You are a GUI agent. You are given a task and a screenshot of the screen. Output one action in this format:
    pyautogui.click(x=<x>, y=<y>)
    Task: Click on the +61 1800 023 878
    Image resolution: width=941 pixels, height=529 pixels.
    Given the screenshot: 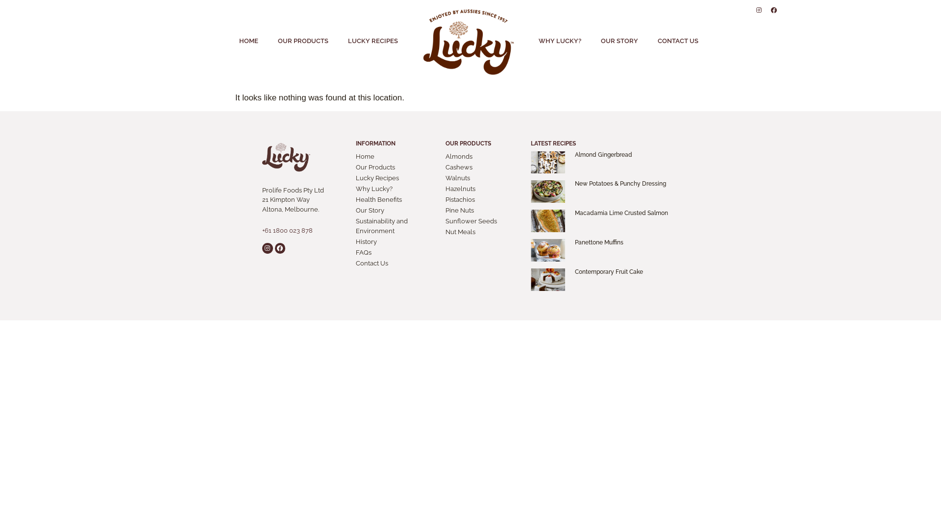 What is the action you would take?
    pyautogui.click(x=287, y=230)
    